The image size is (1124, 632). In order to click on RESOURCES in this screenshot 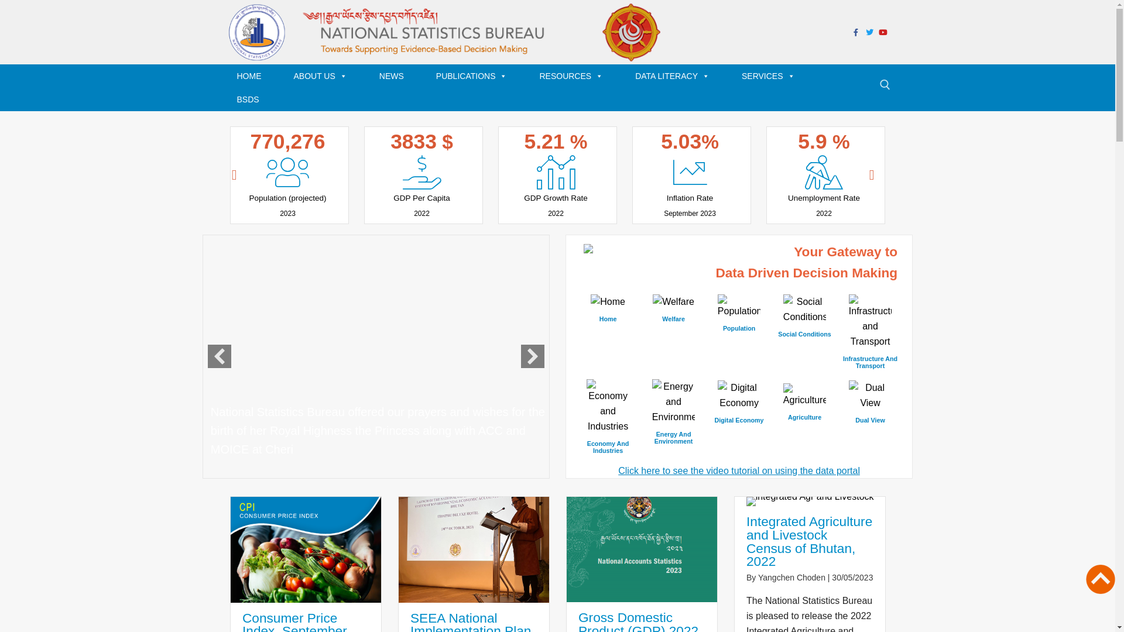, I will do `click(575, 76)`.